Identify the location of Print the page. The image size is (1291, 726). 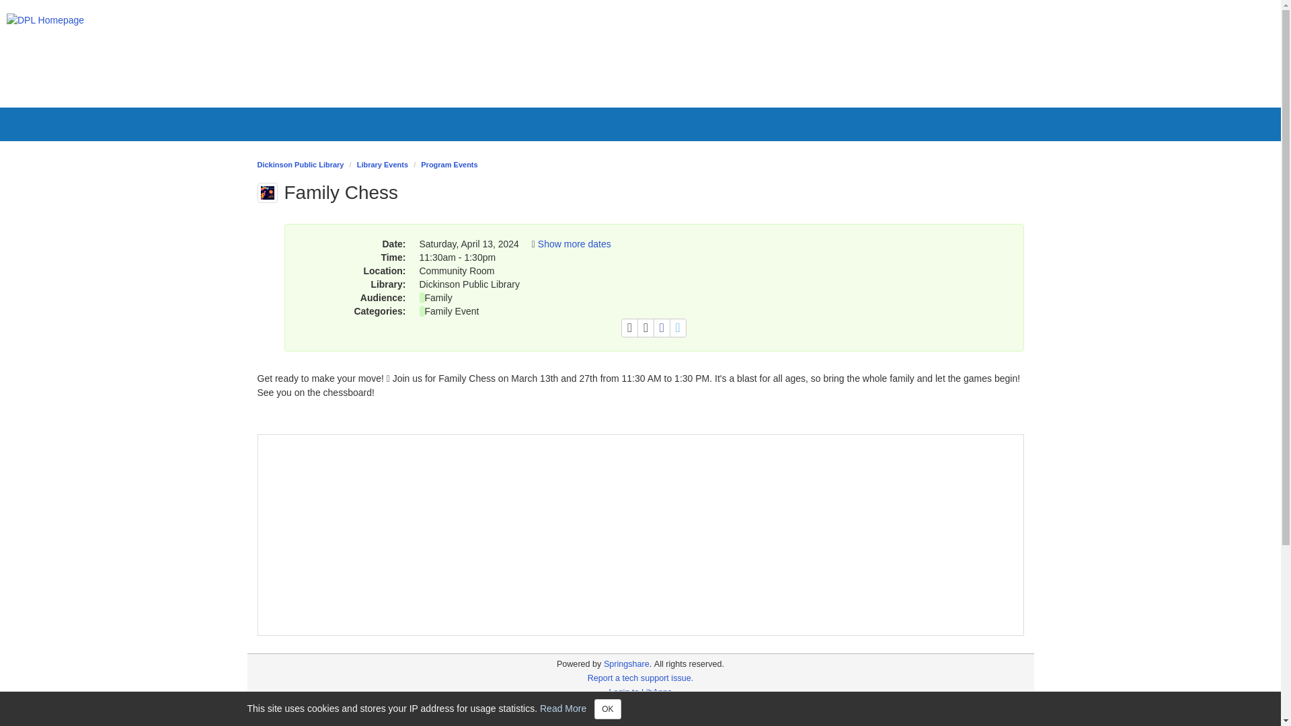
(629, 328).